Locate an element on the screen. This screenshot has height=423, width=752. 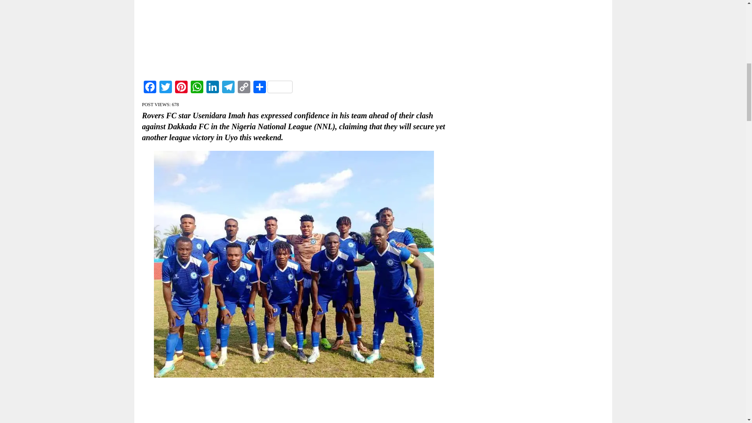
LinkedIn is located at coordinates (212, 88).